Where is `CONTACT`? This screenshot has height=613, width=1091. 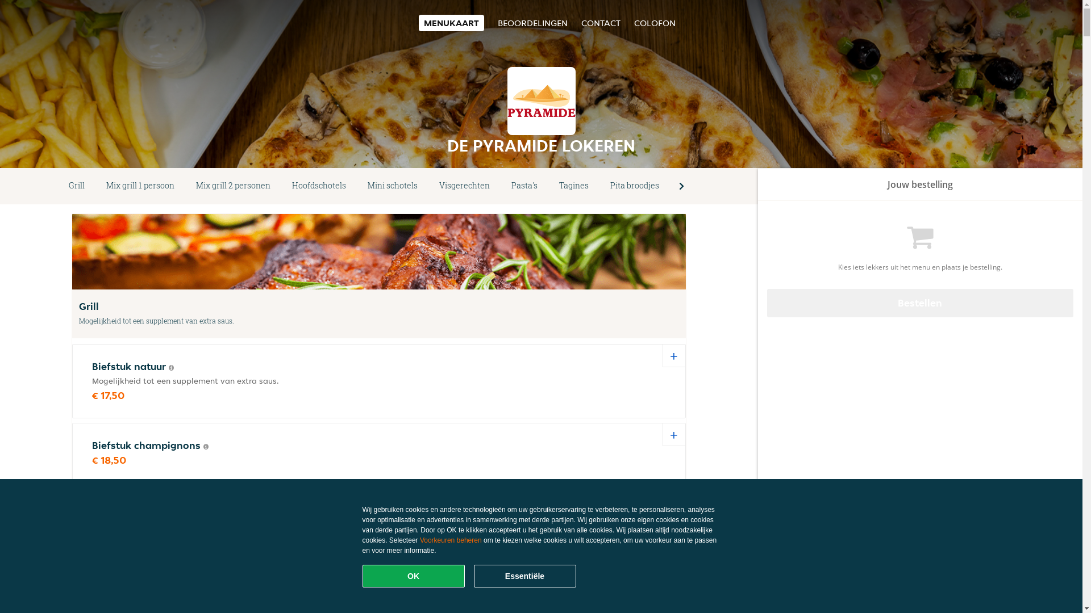 CONTACT is located at coordinates (600, 23).